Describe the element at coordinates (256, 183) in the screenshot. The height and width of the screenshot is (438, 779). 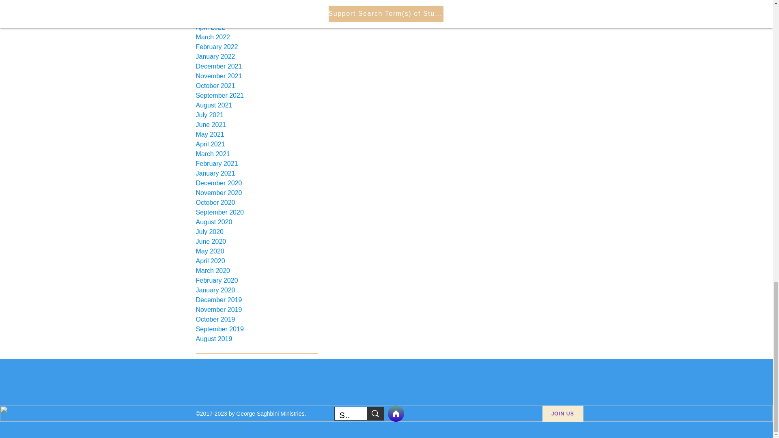
I see `December 2020` at that location.